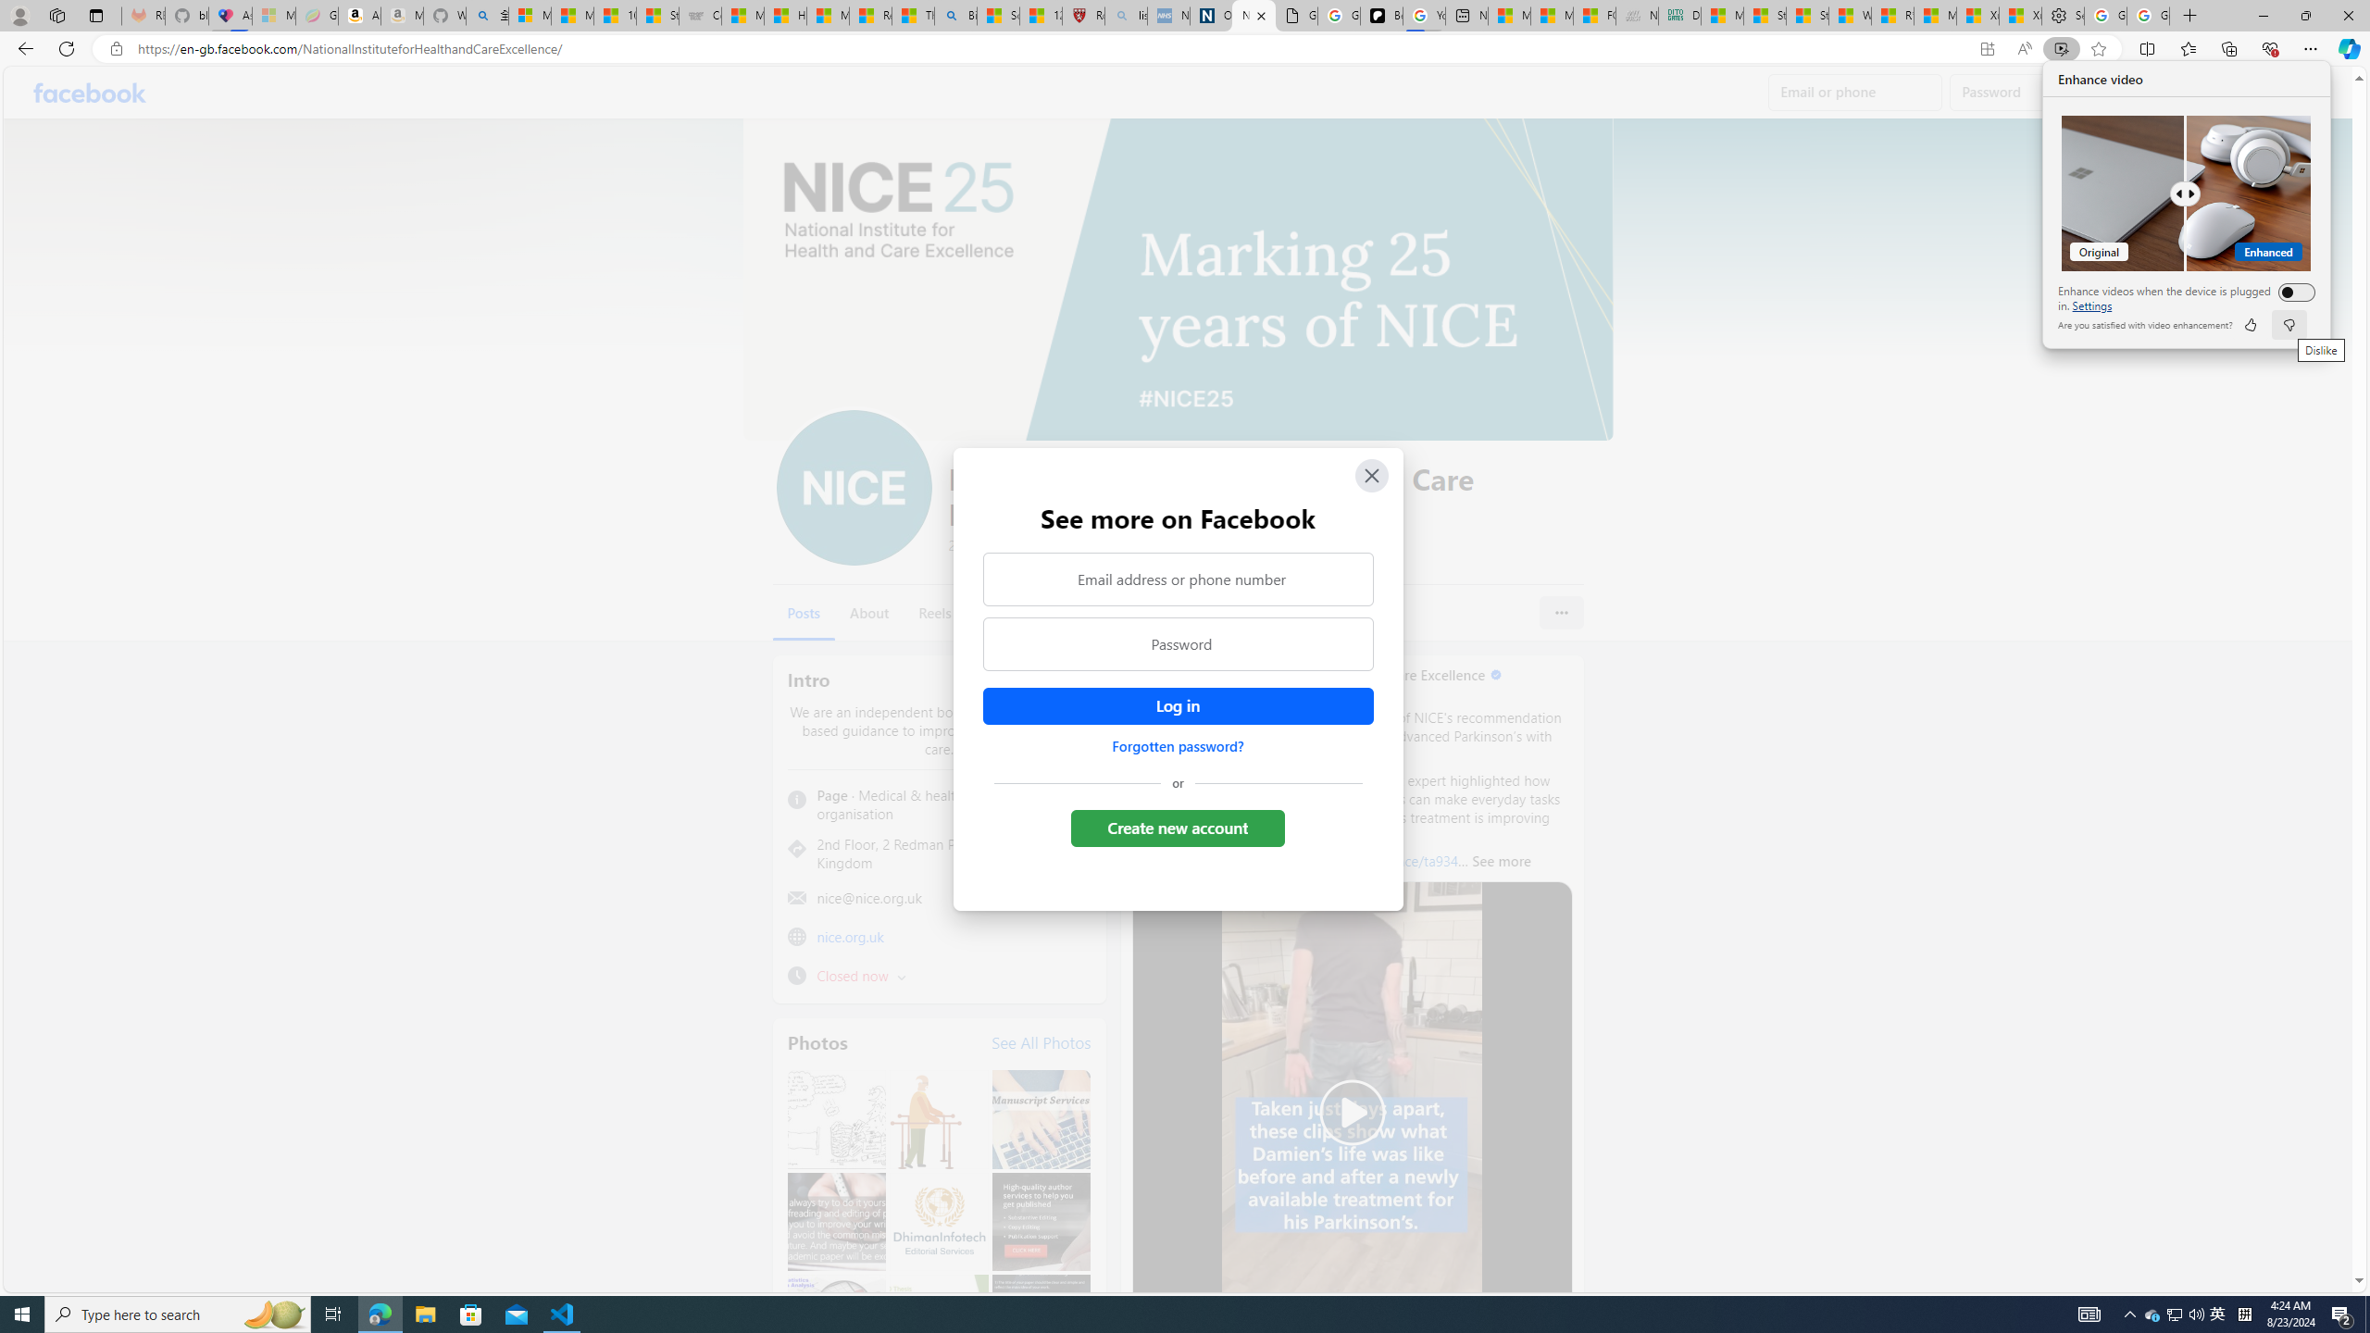 The image size is (2370, 1333). I want to click on like, so click(2250, 325).